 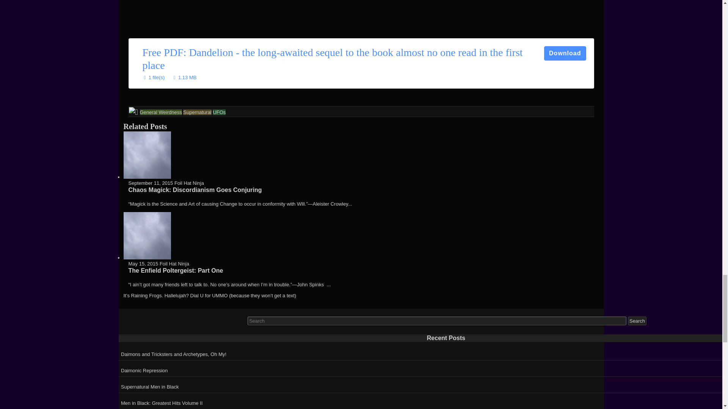 I want to click on Download, so click(x=565, y=53).